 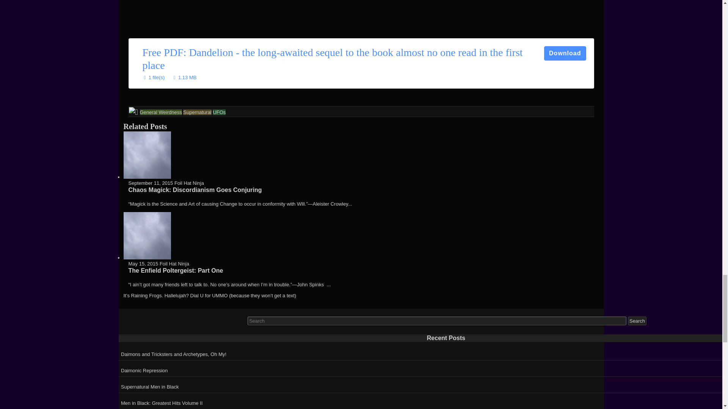 I want to click on Download, so click(x=565, y=53).